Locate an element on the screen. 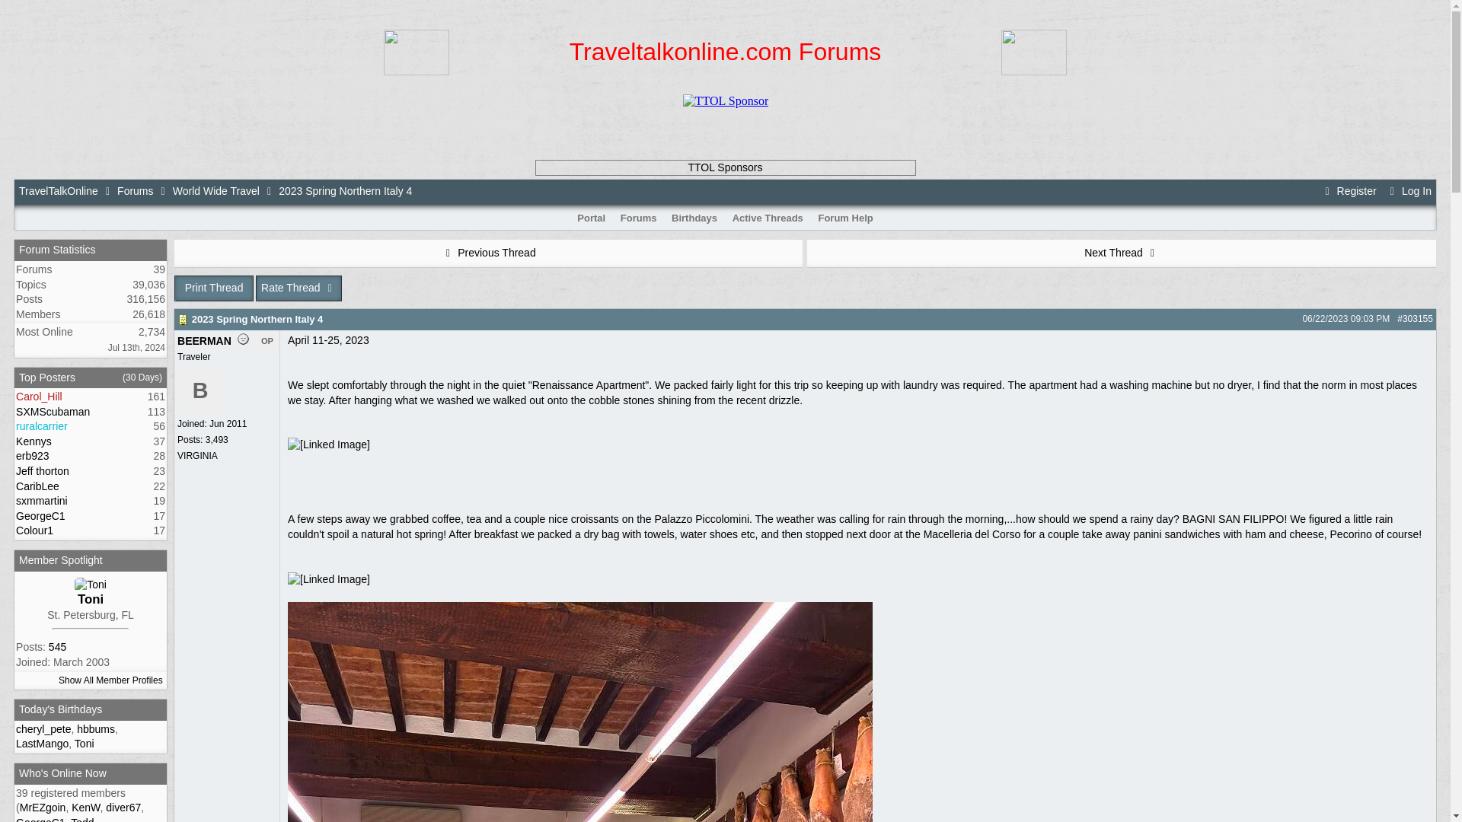  Active Threads is located at coordinates (768, 218).